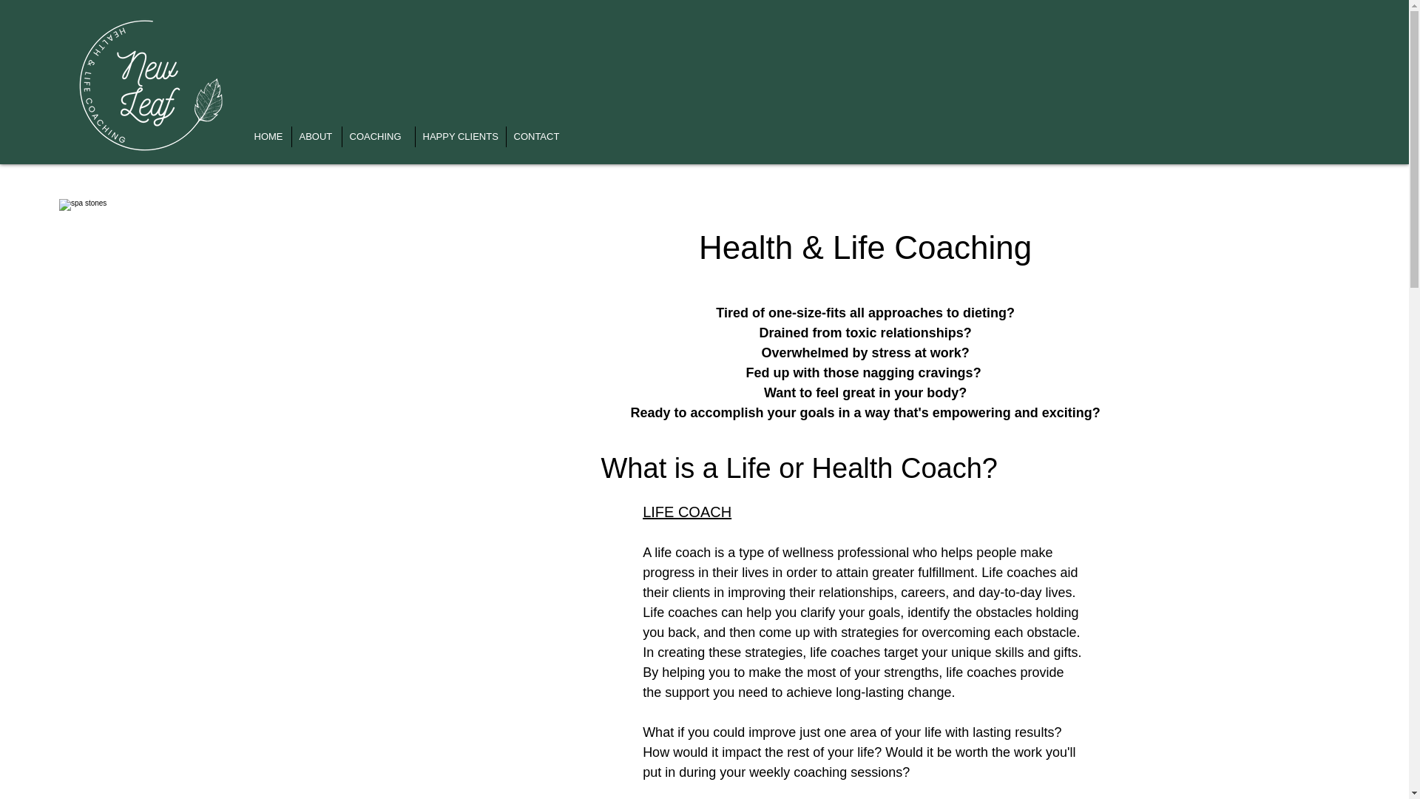  Describe the element at coordinates (538, 136) in the screenshot. I see `CONTACT` at that location.